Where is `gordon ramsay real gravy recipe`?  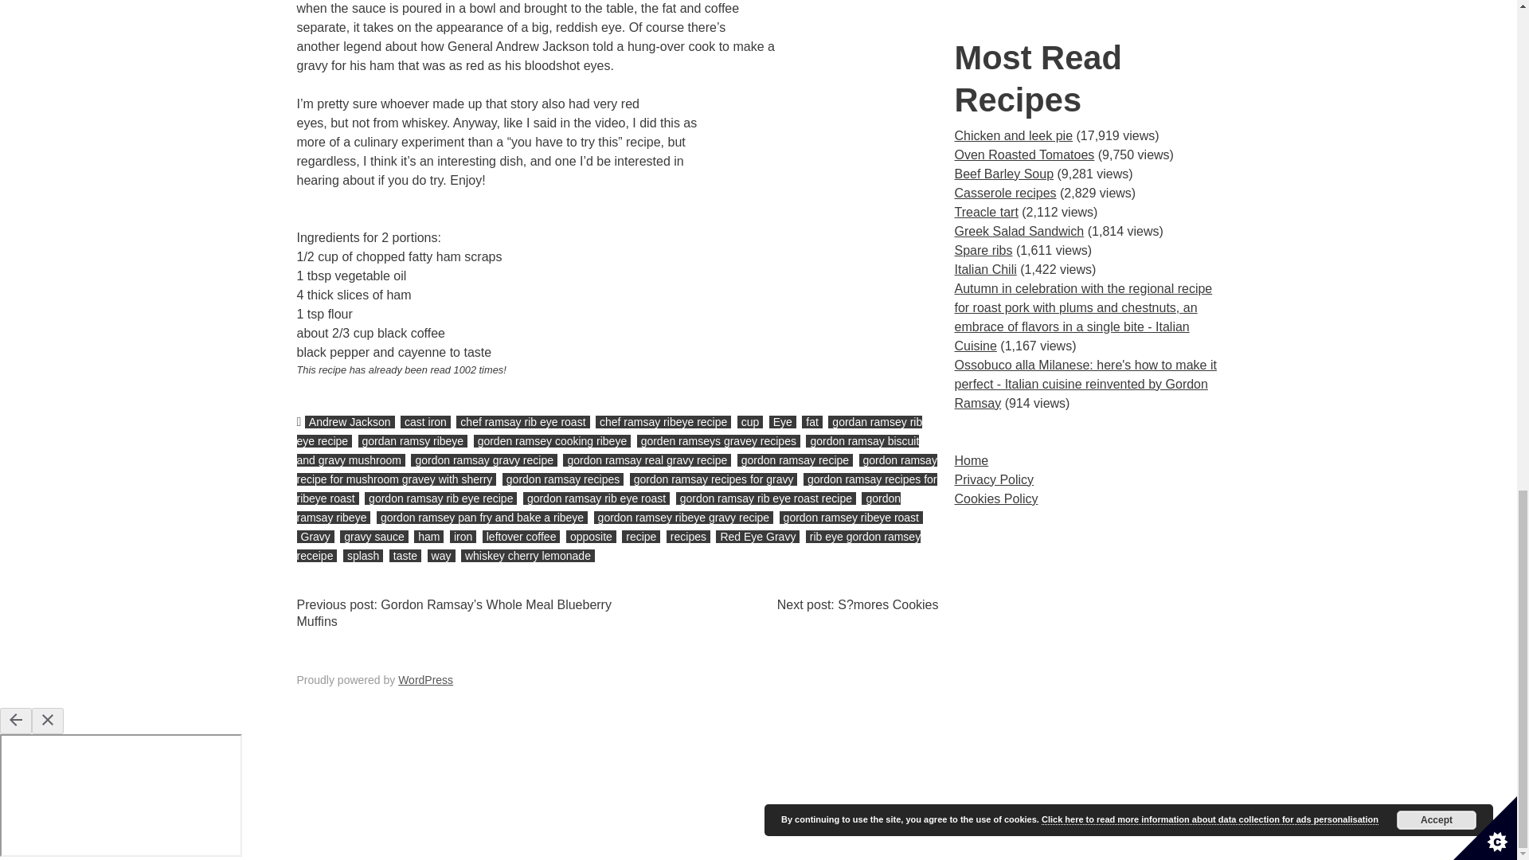
gordon ramsay real gravy recipe is located at coordinates (647, 460).